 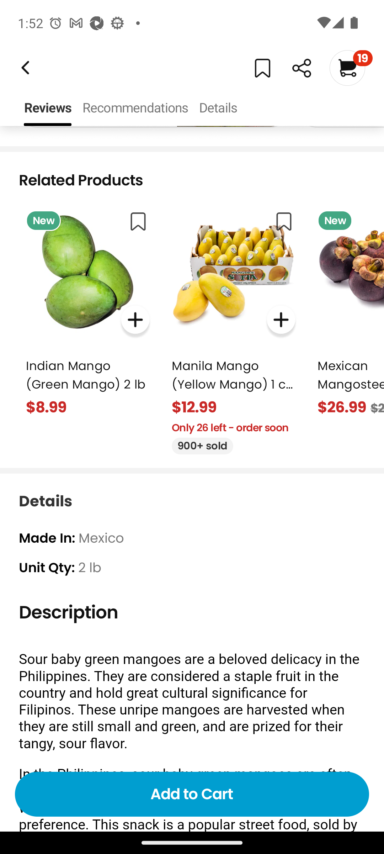 I want to click on 19, so click(x=351, y=68).